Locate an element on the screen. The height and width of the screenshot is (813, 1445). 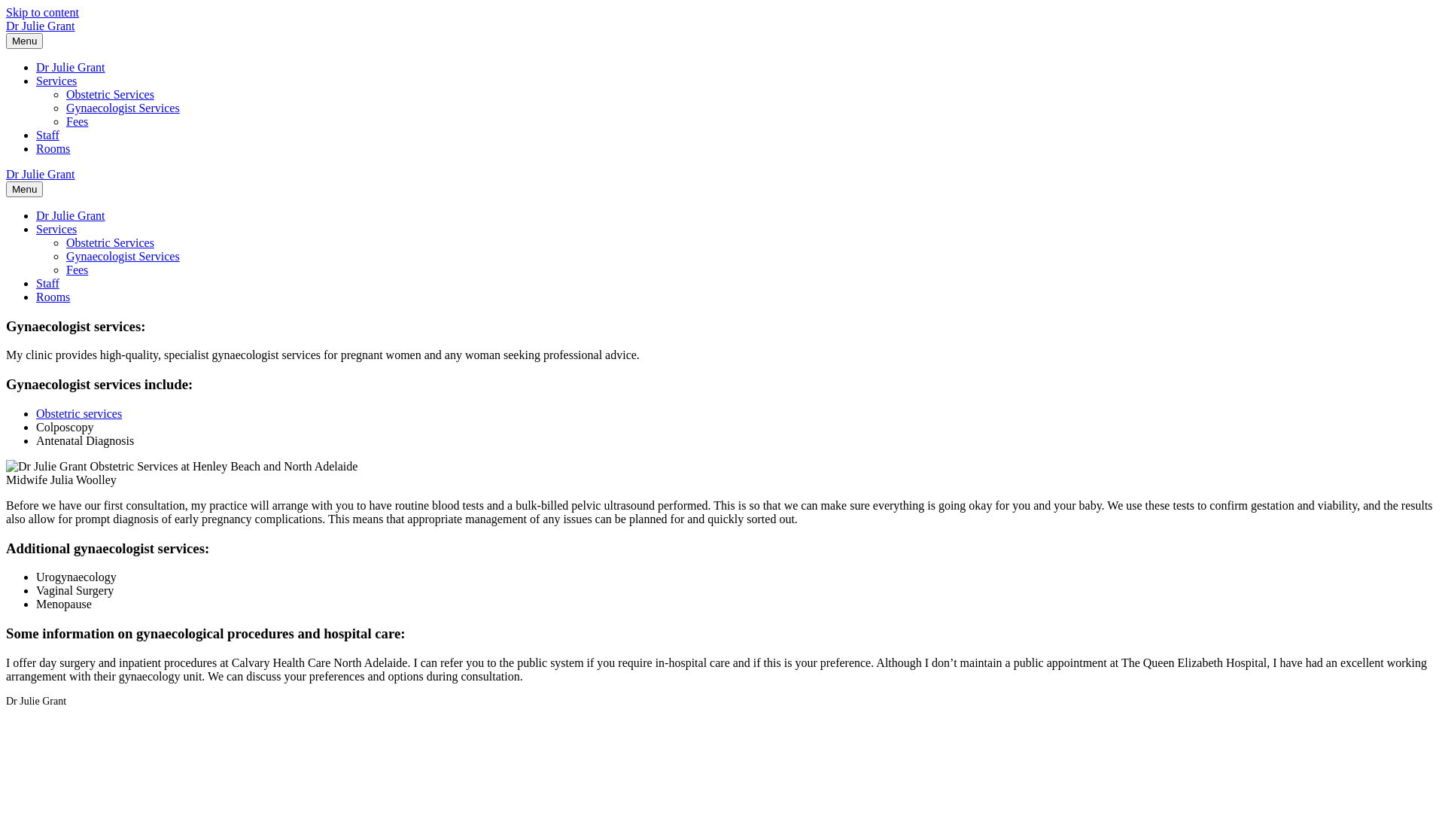
Menu is located at coordinates (24, 41).